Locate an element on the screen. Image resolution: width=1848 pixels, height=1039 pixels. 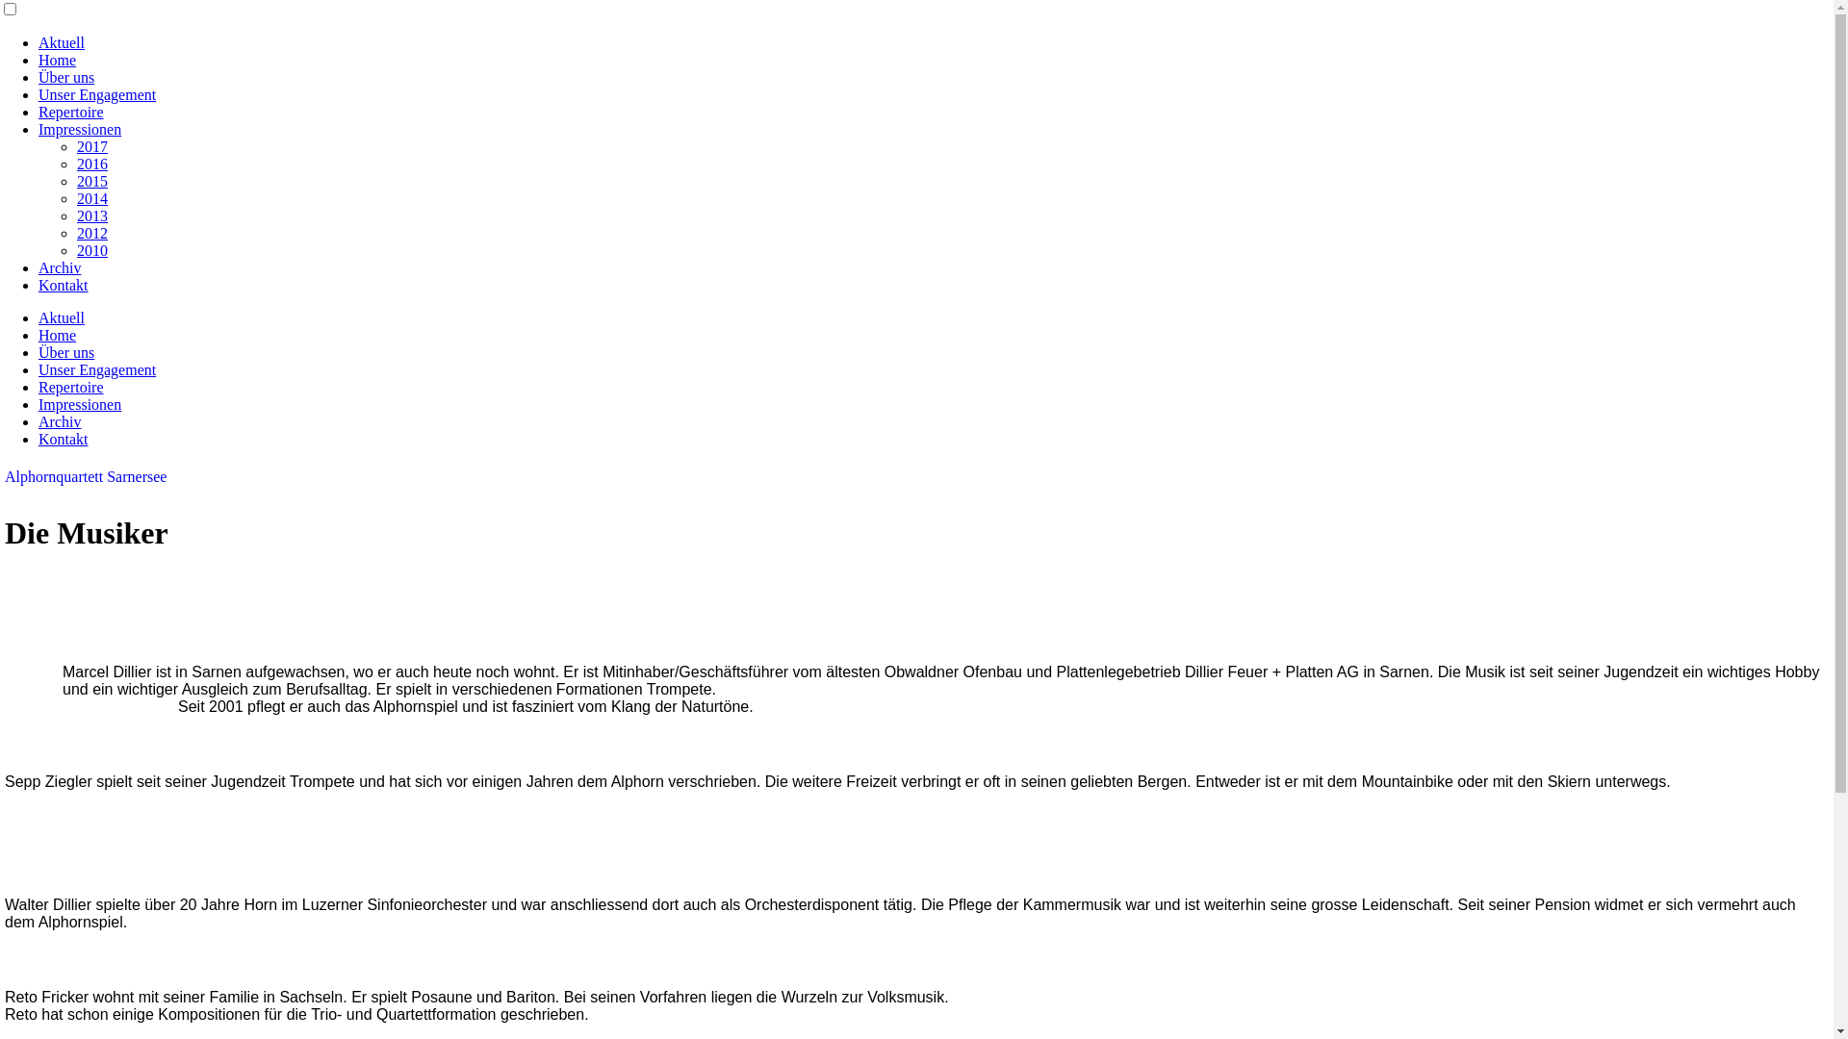
2010 is located at coordinates (92, 250).